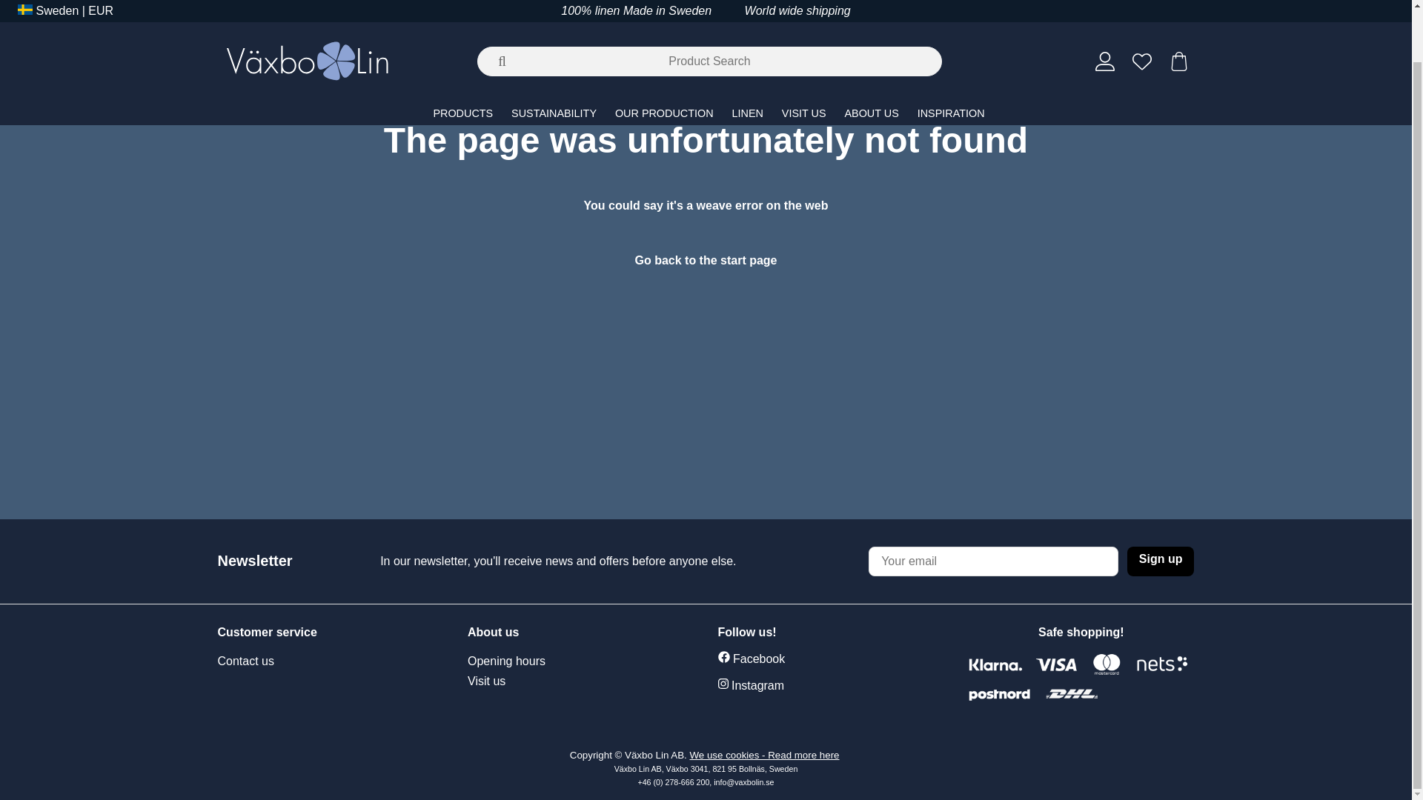  I want to click on VISIT US, so click(805, 56).